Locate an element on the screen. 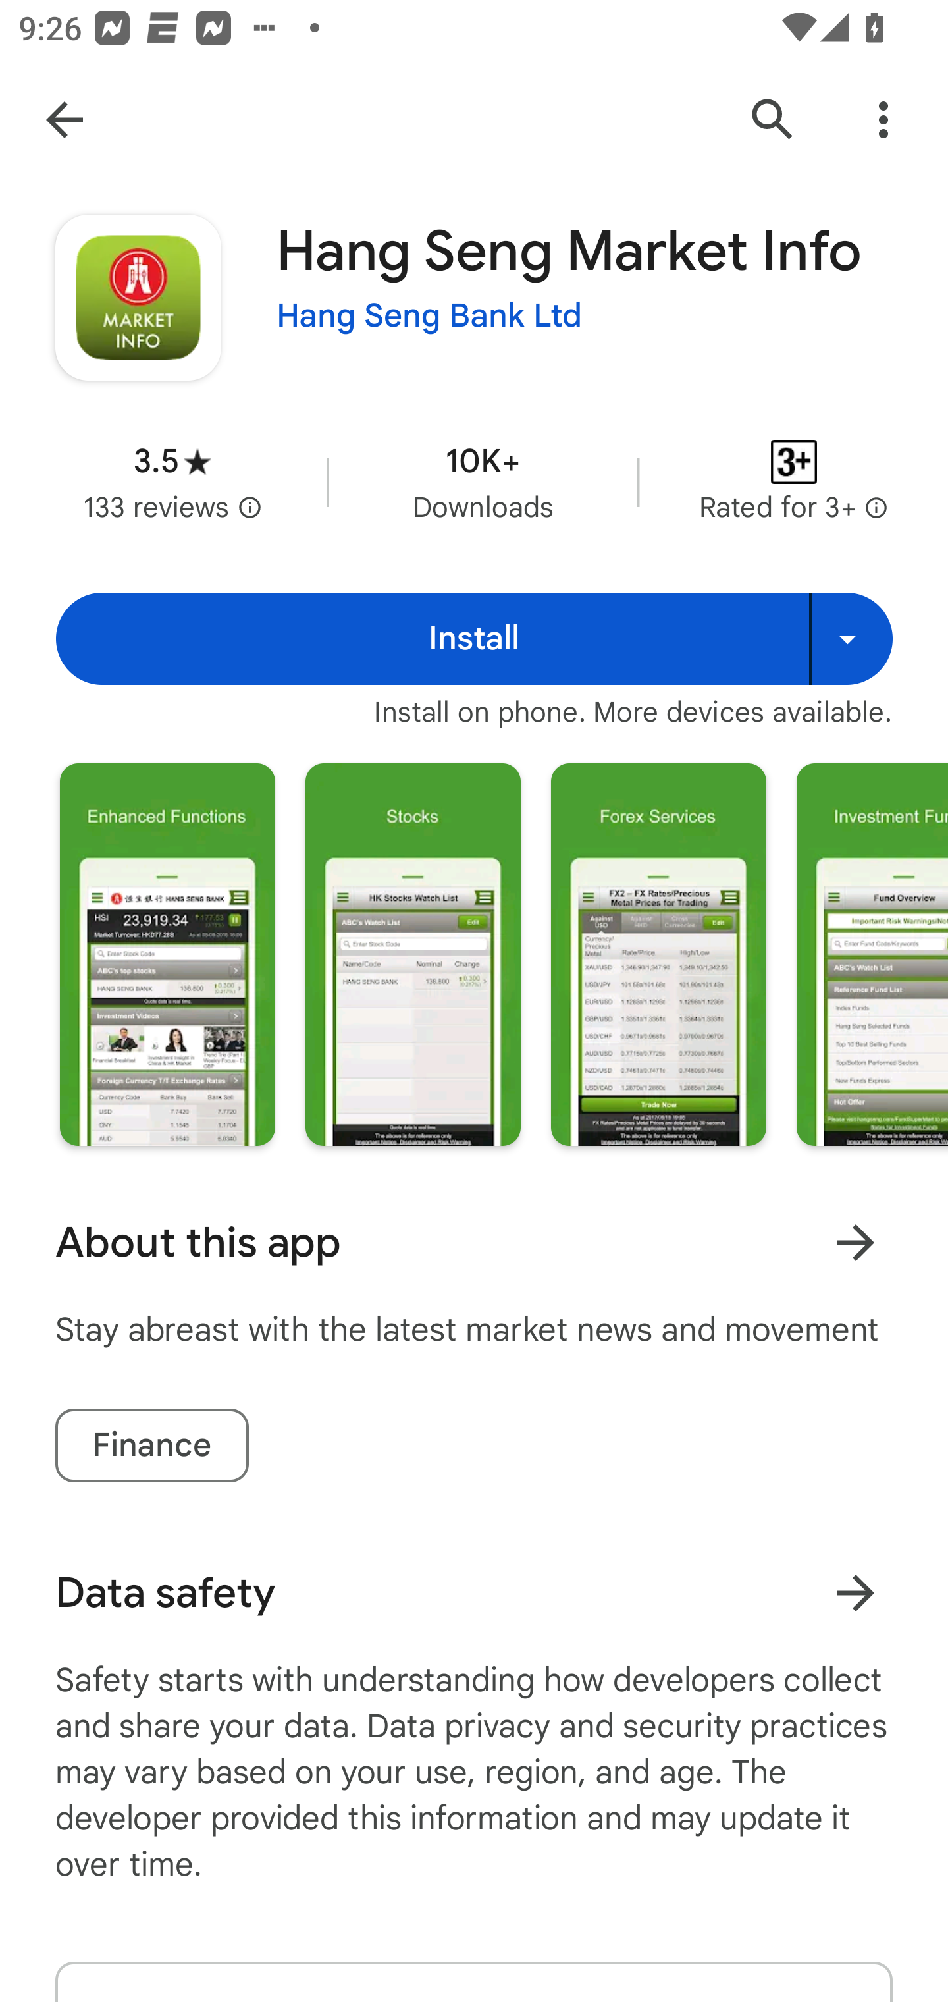 The width and height of the screenshot is (948, 2002). Hang Seng Bank Ltd is located at coordinates (429, 316).